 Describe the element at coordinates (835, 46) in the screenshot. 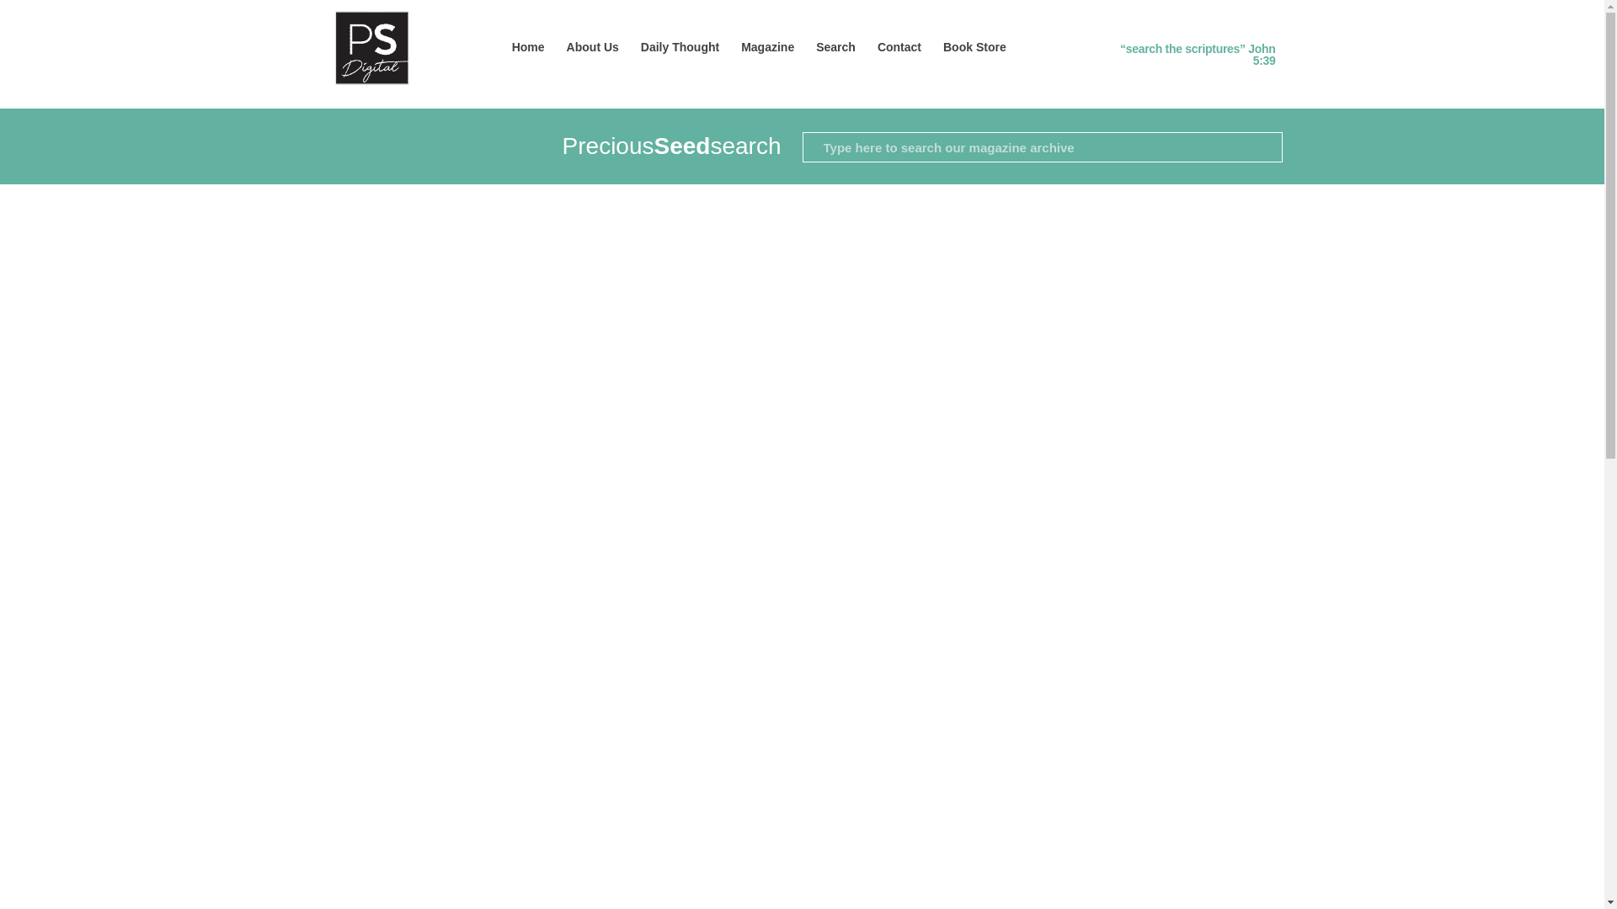

I see `Search` at that location.